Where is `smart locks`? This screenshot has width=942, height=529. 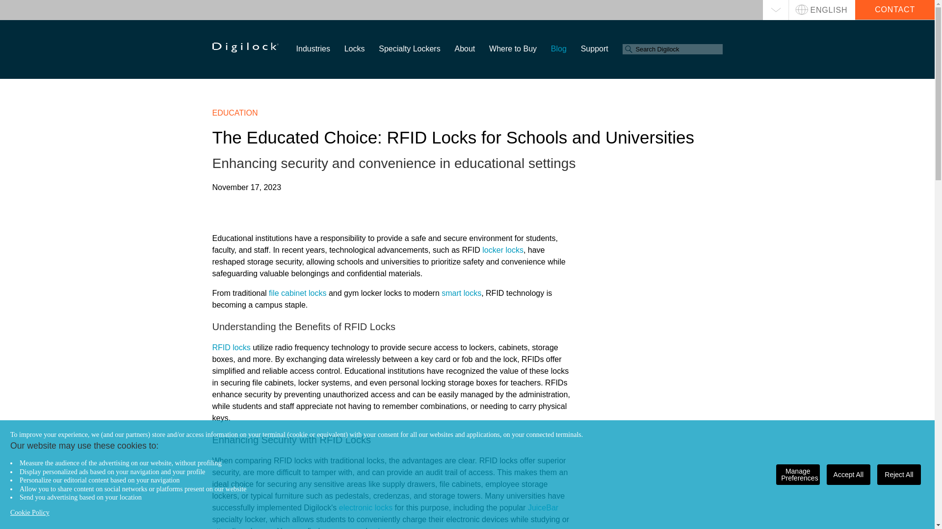 smart locks is located at coordinates (461, 293).